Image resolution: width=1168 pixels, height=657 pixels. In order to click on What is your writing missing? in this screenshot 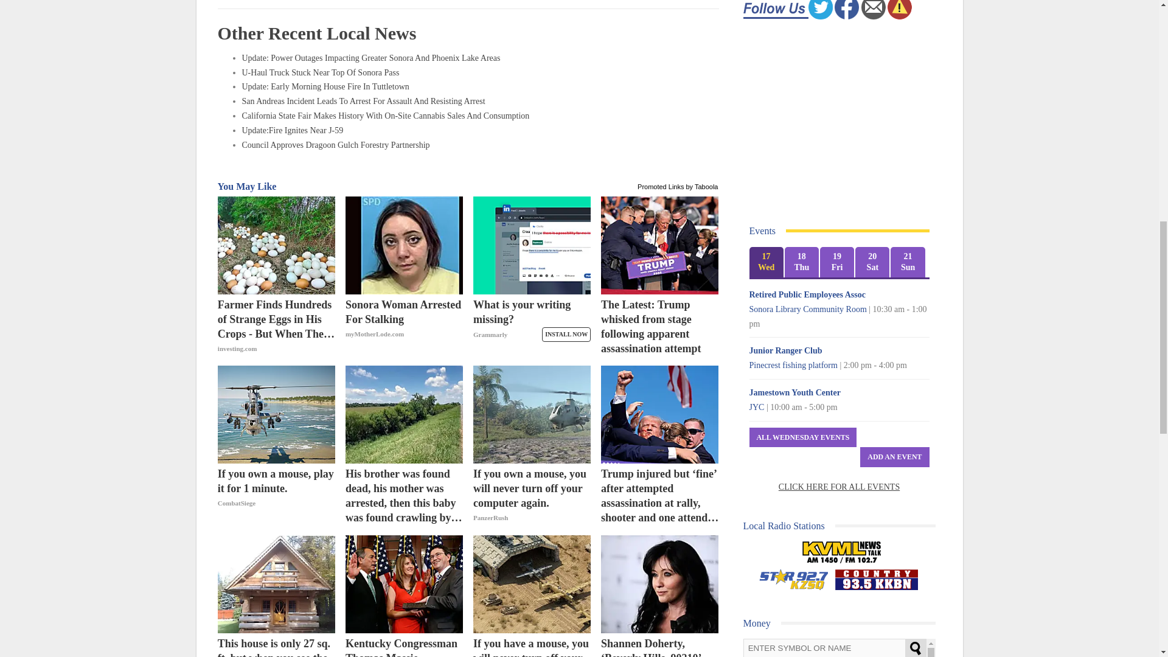, I will do `click(532, 327)`.